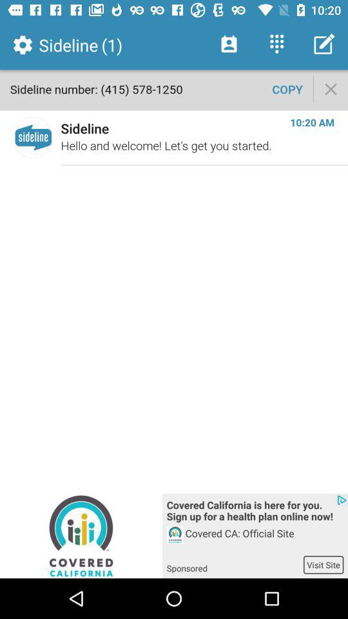 This screenshot has width=348, height=619. I want to click on swipe until sponsored icon, so click(235, 564).